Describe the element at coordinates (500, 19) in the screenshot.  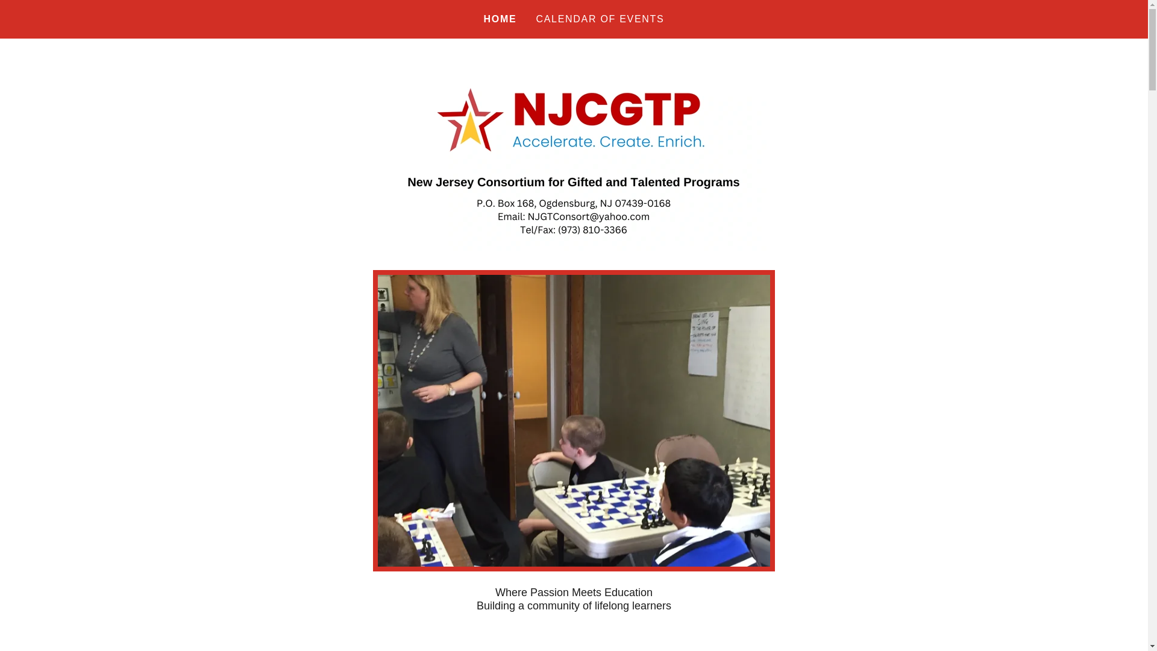
I see `HOME` at that location.